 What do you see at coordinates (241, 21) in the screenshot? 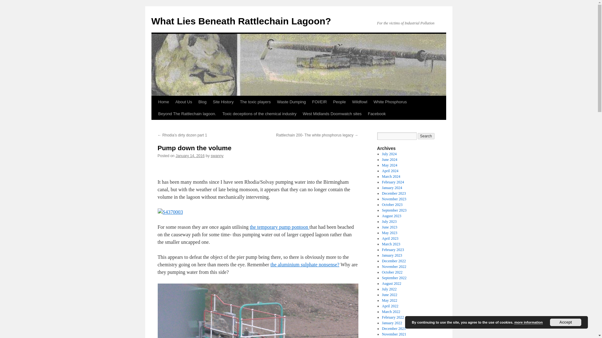
I see `What Lies Beneath Rattlechain Lagoon?` at bounding box center [241, 21].